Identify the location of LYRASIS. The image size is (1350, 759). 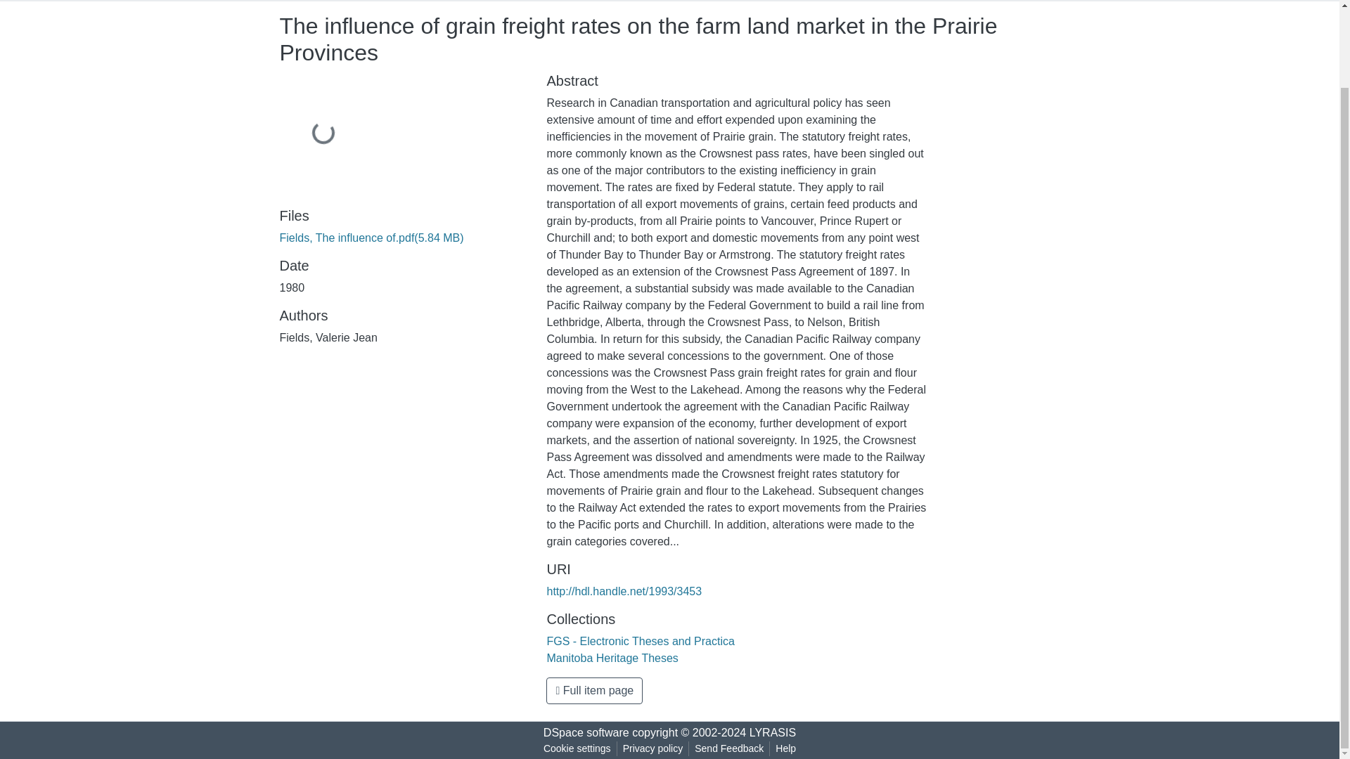
(772, 732).